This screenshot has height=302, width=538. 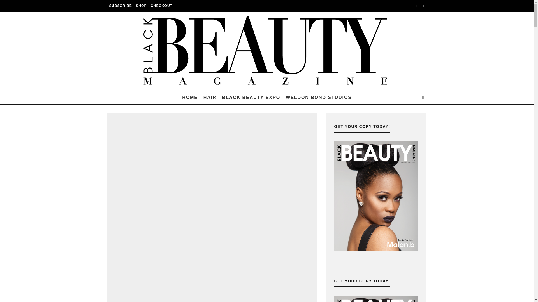 I want to click on WELDON BOND STUDIOS, so click(x=319, y=97).